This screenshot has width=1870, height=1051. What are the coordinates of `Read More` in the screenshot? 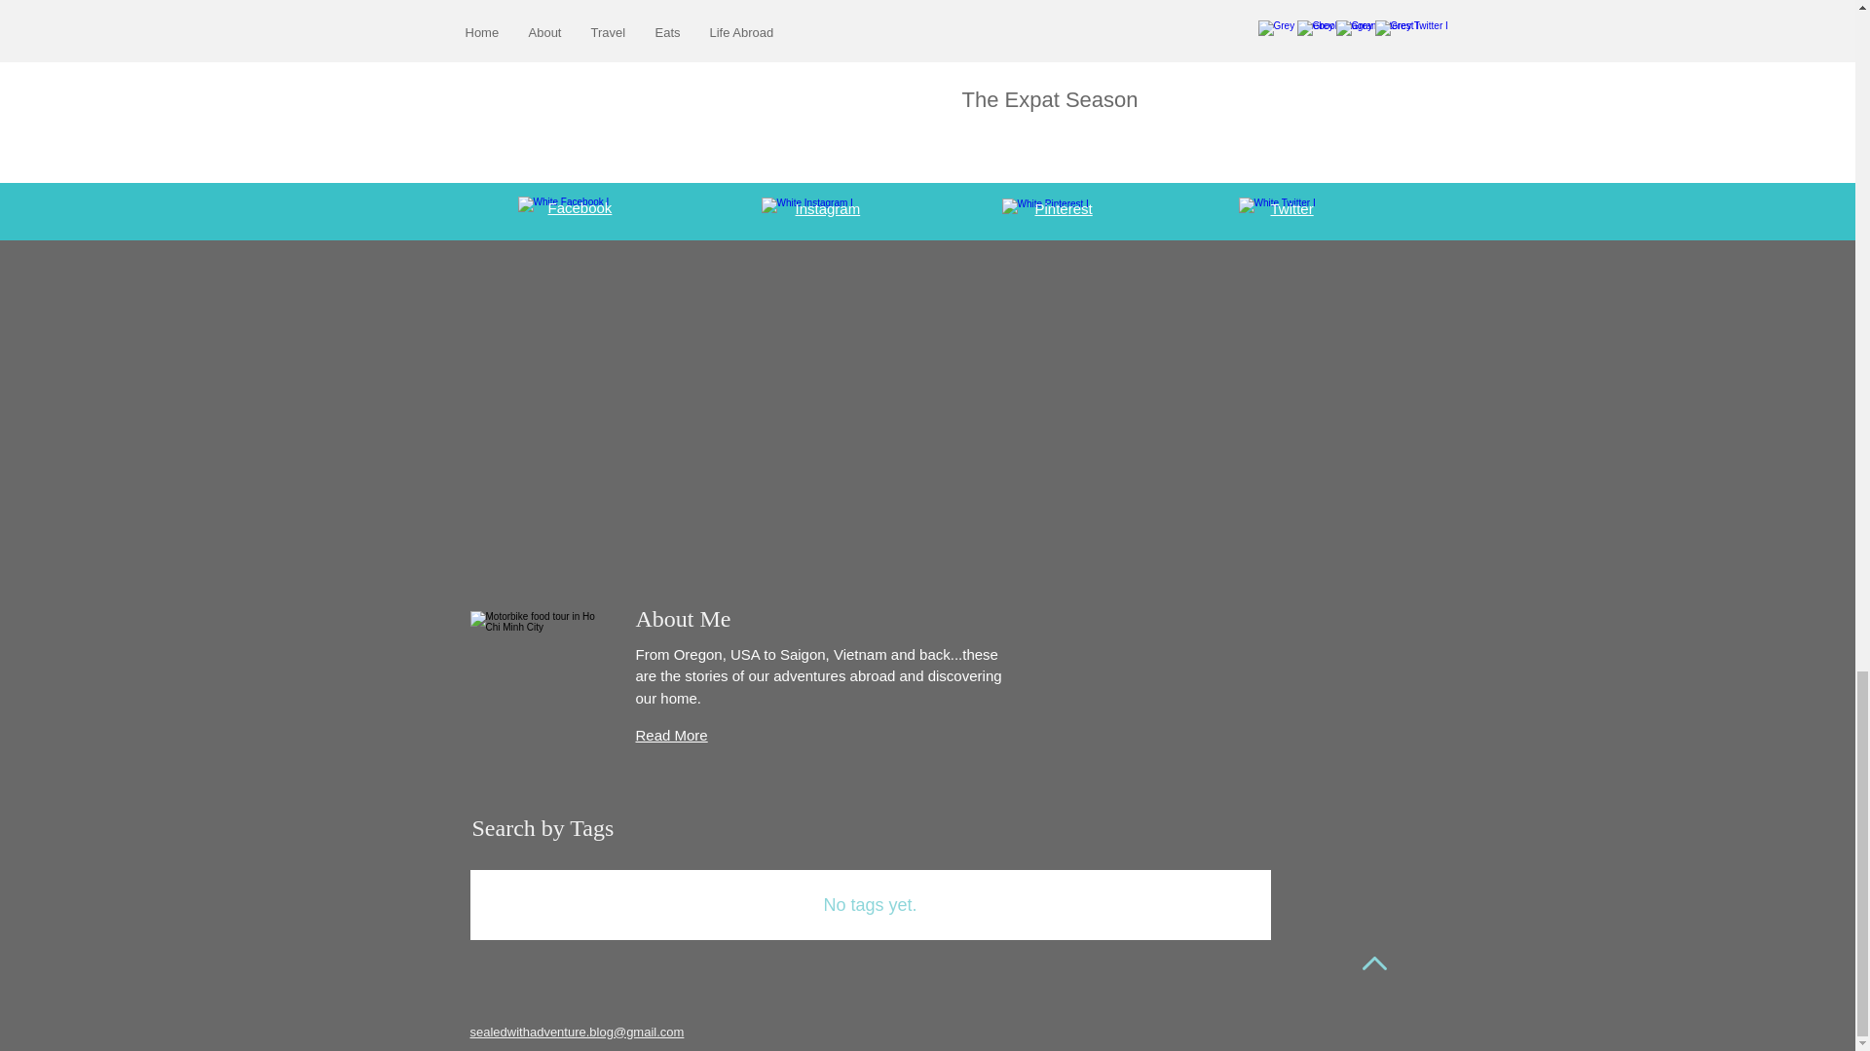 It's located at (670, 735).